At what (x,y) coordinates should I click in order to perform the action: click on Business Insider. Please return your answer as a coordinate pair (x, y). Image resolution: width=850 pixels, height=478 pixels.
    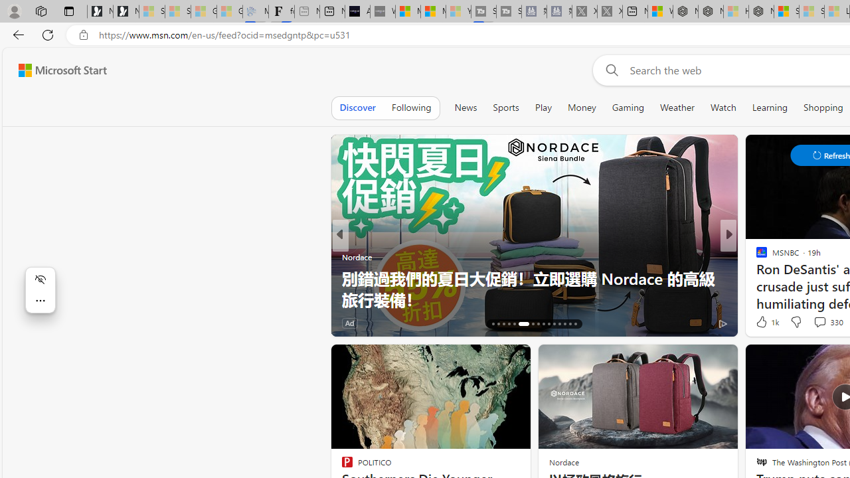
    Looking at the image, I should click on (756, 256).